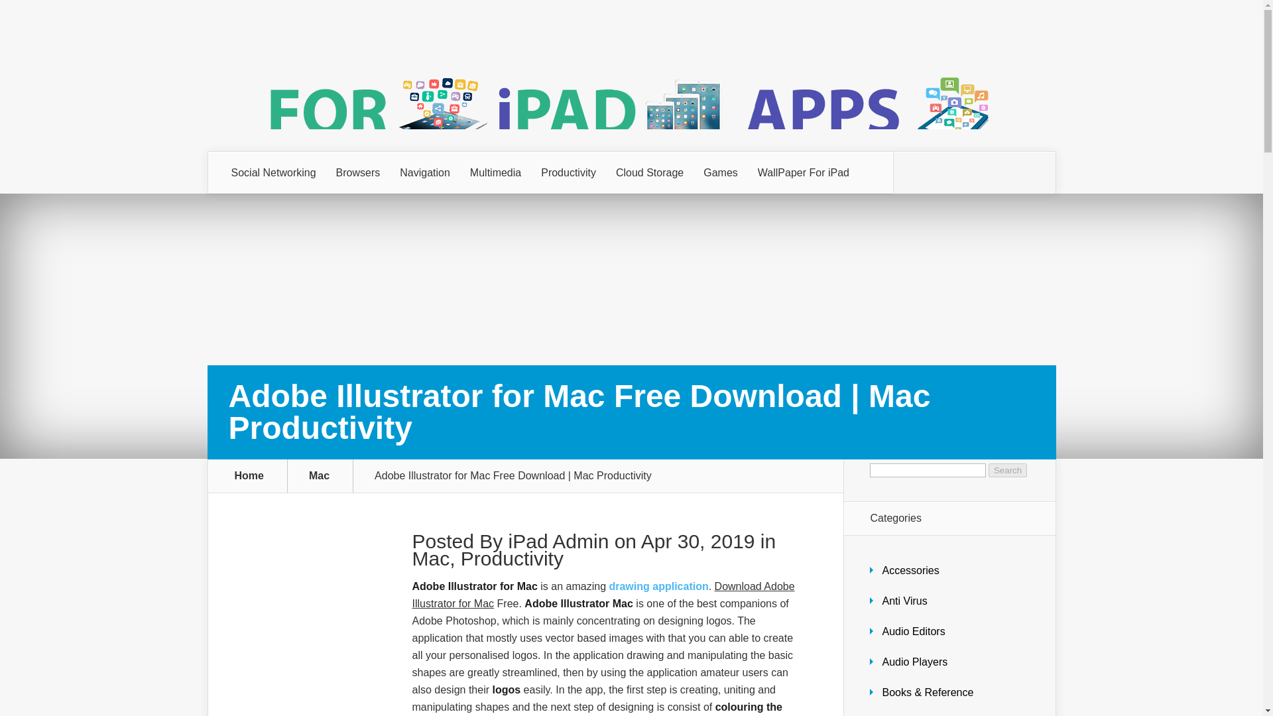 The width and height of the screenshot is (1273, 716). I want to click on Anti Virus, so click(904, 601).